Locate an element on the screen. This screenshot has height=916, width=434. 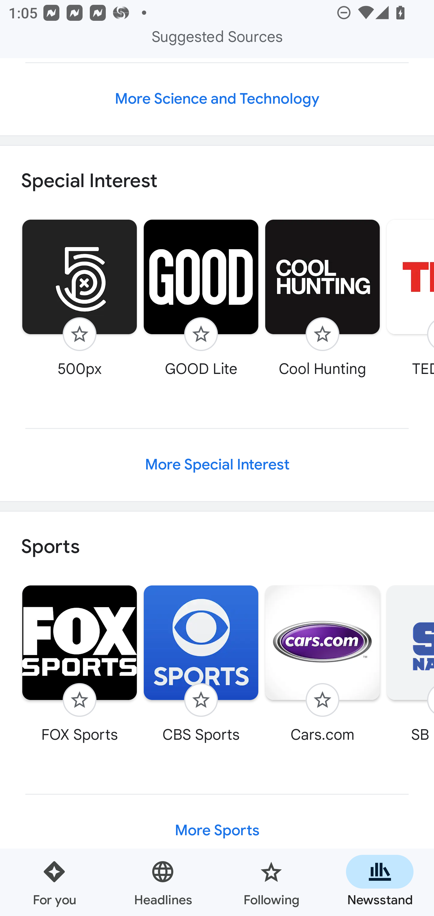
Follow is located at coordinates (322, 700).